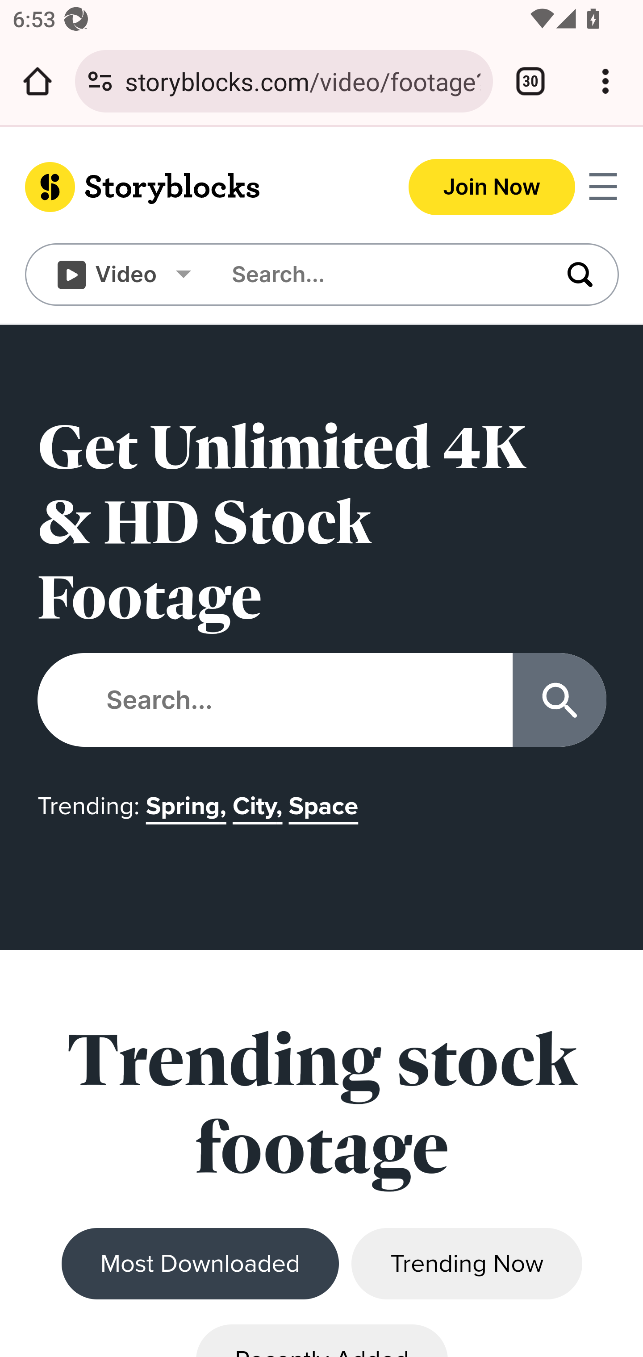 The height and width of the screenshot is (1357, 643). What do you see at coordinates (603, 187) in the screenshot?
I see `☰` at bounding box center [603, 187].